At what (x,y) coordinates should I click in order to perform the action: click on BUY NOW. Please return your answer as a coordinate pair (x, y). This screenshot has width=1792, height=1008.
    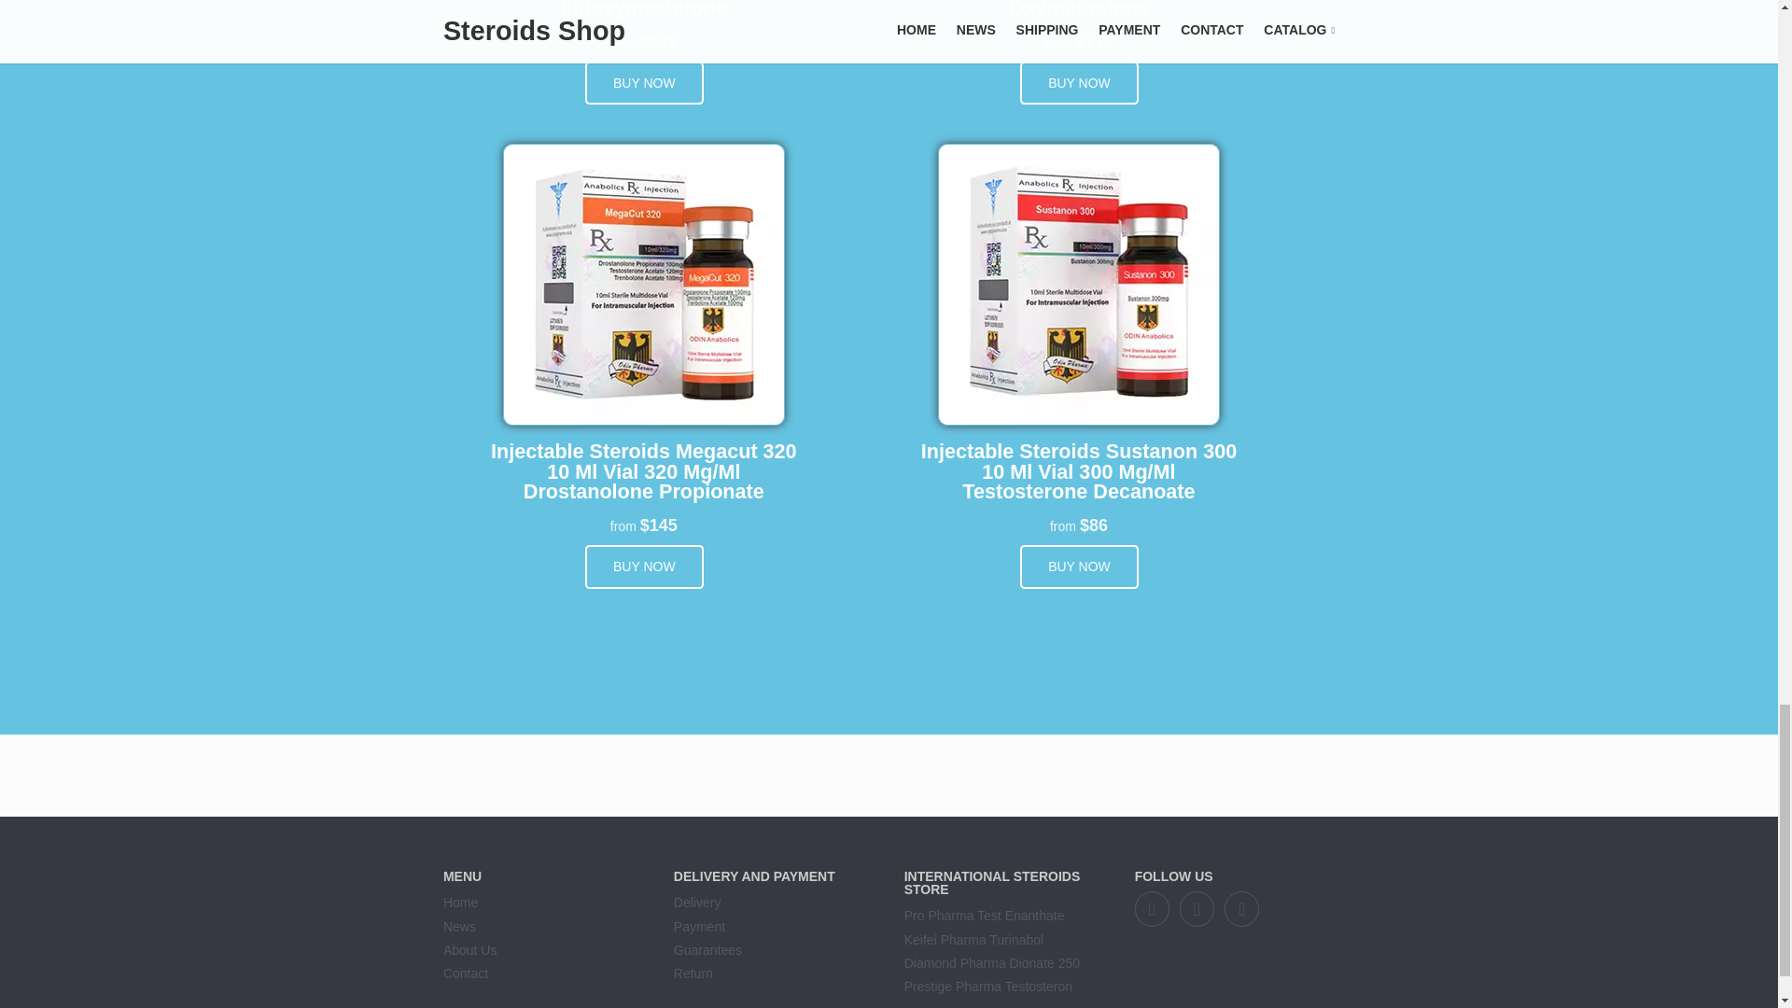
    Looking at the image, I should click on (1079, 567).